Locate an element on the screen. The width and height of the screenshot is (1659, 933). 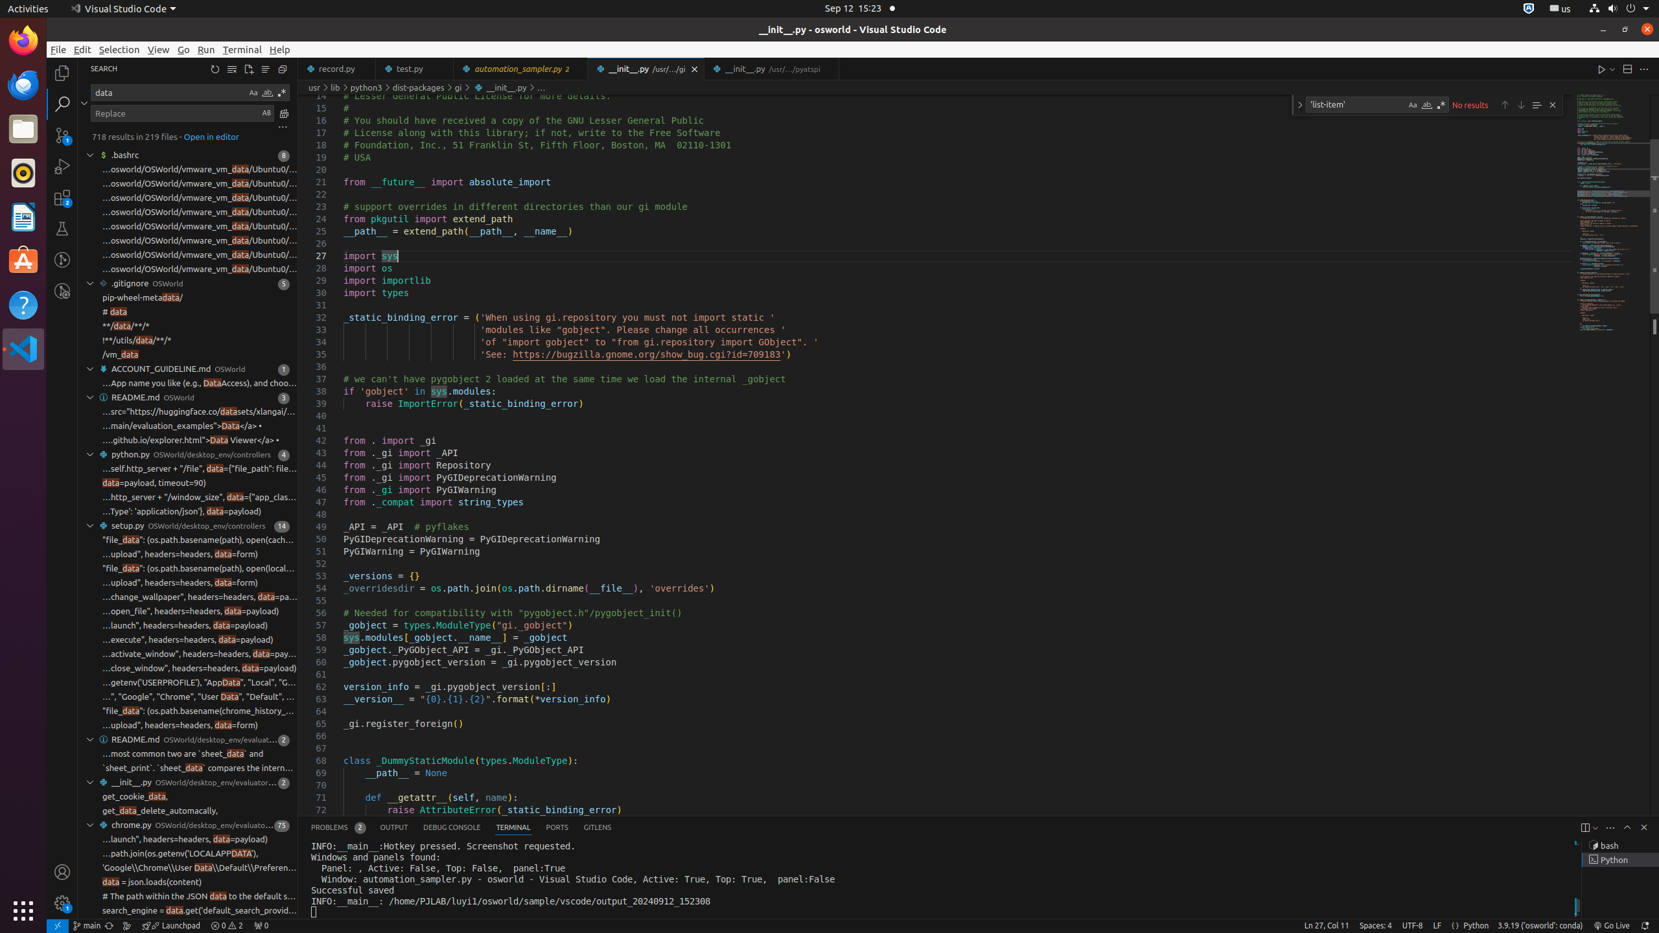
Run and Debug (Ctrl+Shift+D) is located at coordinates (62, 167).